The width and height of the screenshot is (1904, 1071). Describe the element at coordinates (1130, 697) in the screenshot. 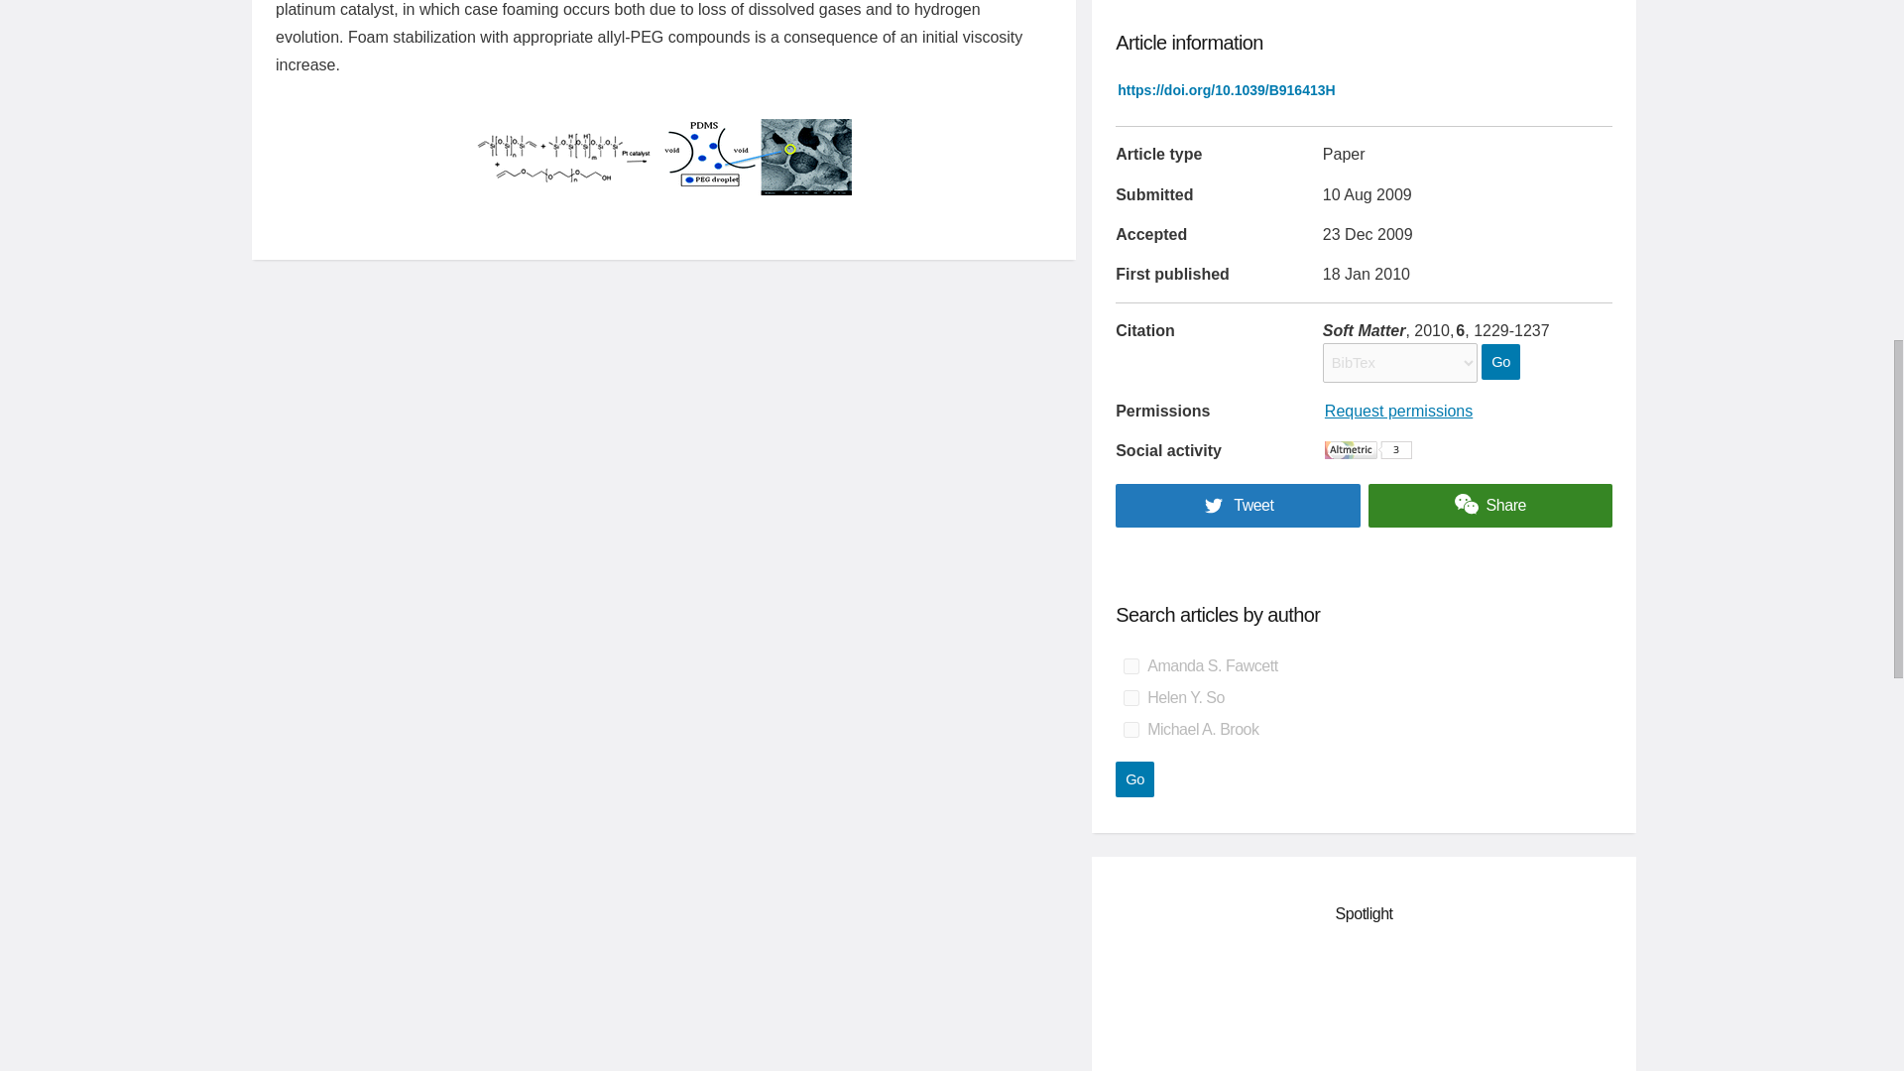

I see `on` at that location.